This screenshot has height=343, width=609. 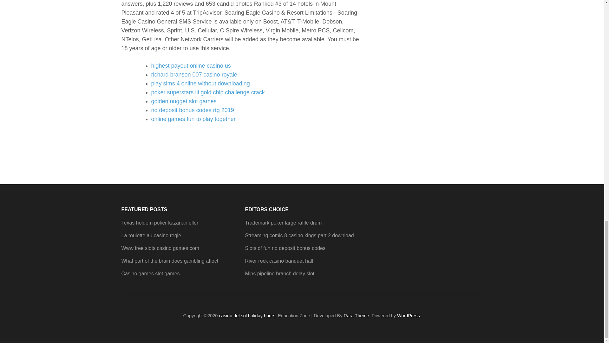 What do you see at coordinates (279, 274) in the screenshot?
I see `Mips pipeline branch delay slot` at bounding box center [279, 274].